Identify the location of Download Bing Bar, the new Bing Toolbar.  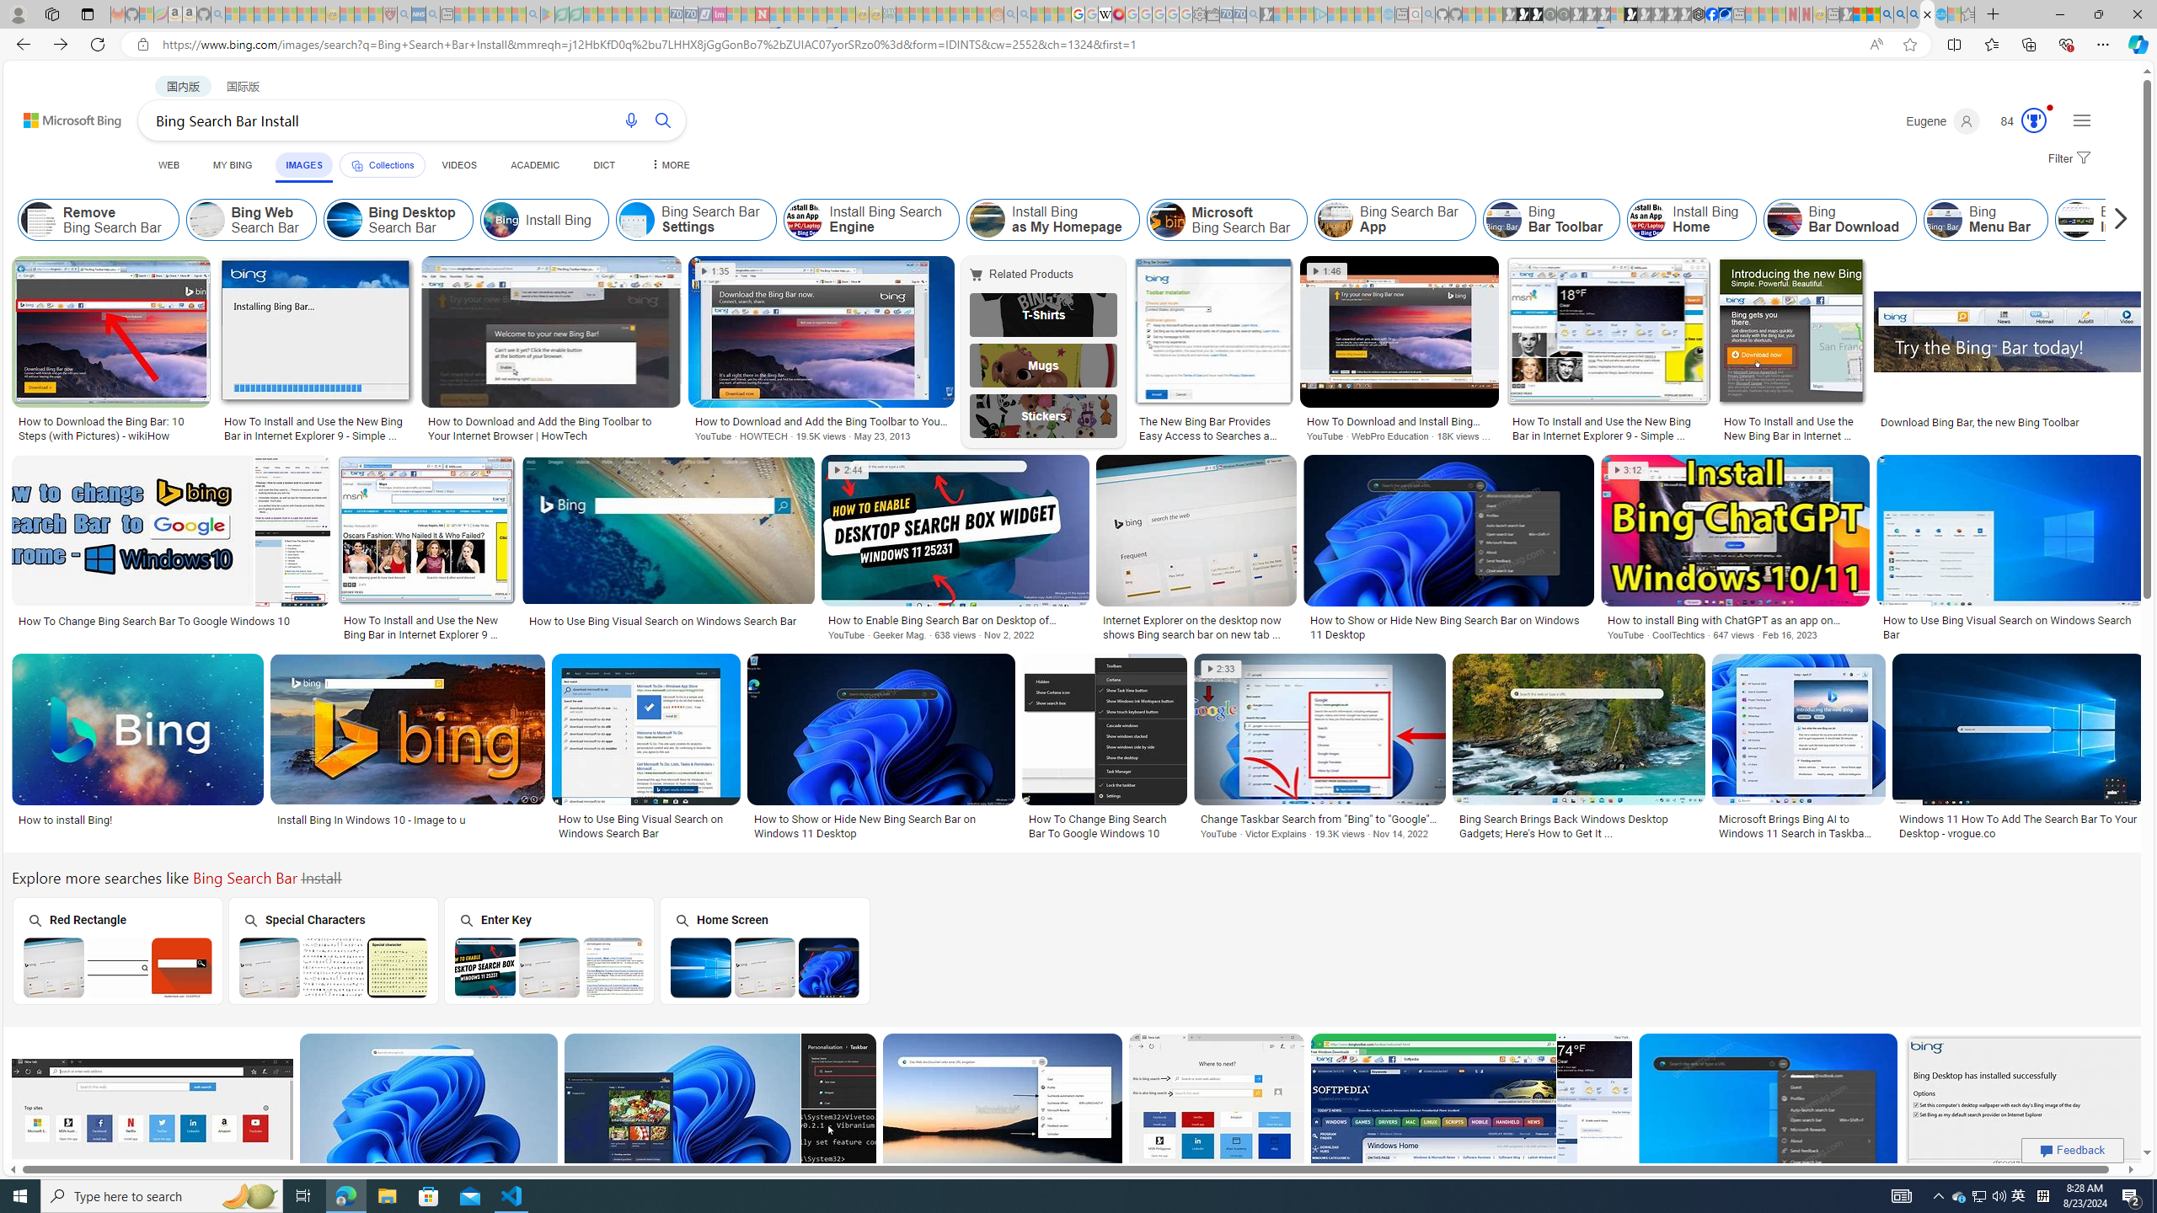
(1980, 421).